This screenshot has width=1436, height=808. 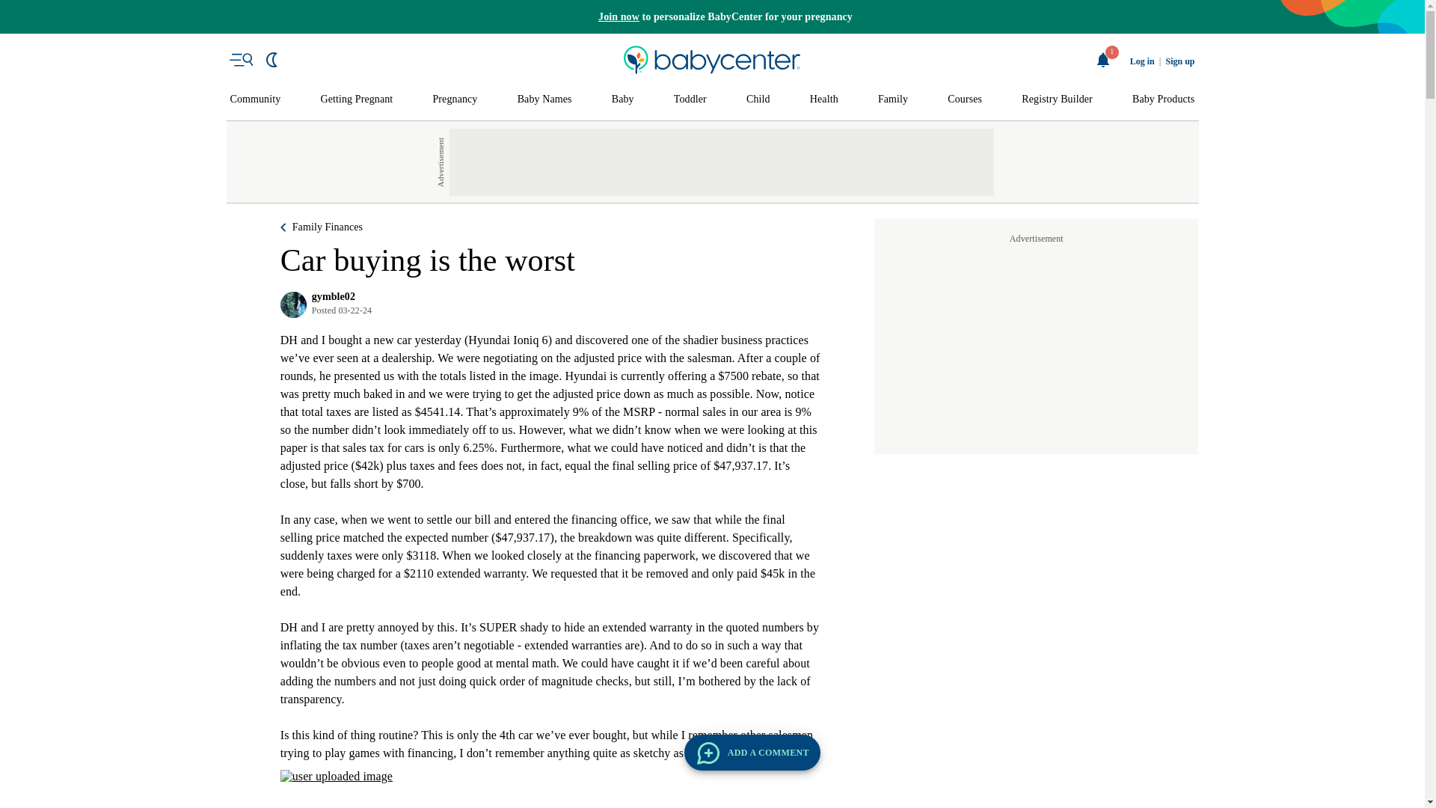 What do you see at coordinates (1103, 60) in the screenshot?
I see `1` at bounding box center [1103, 60].